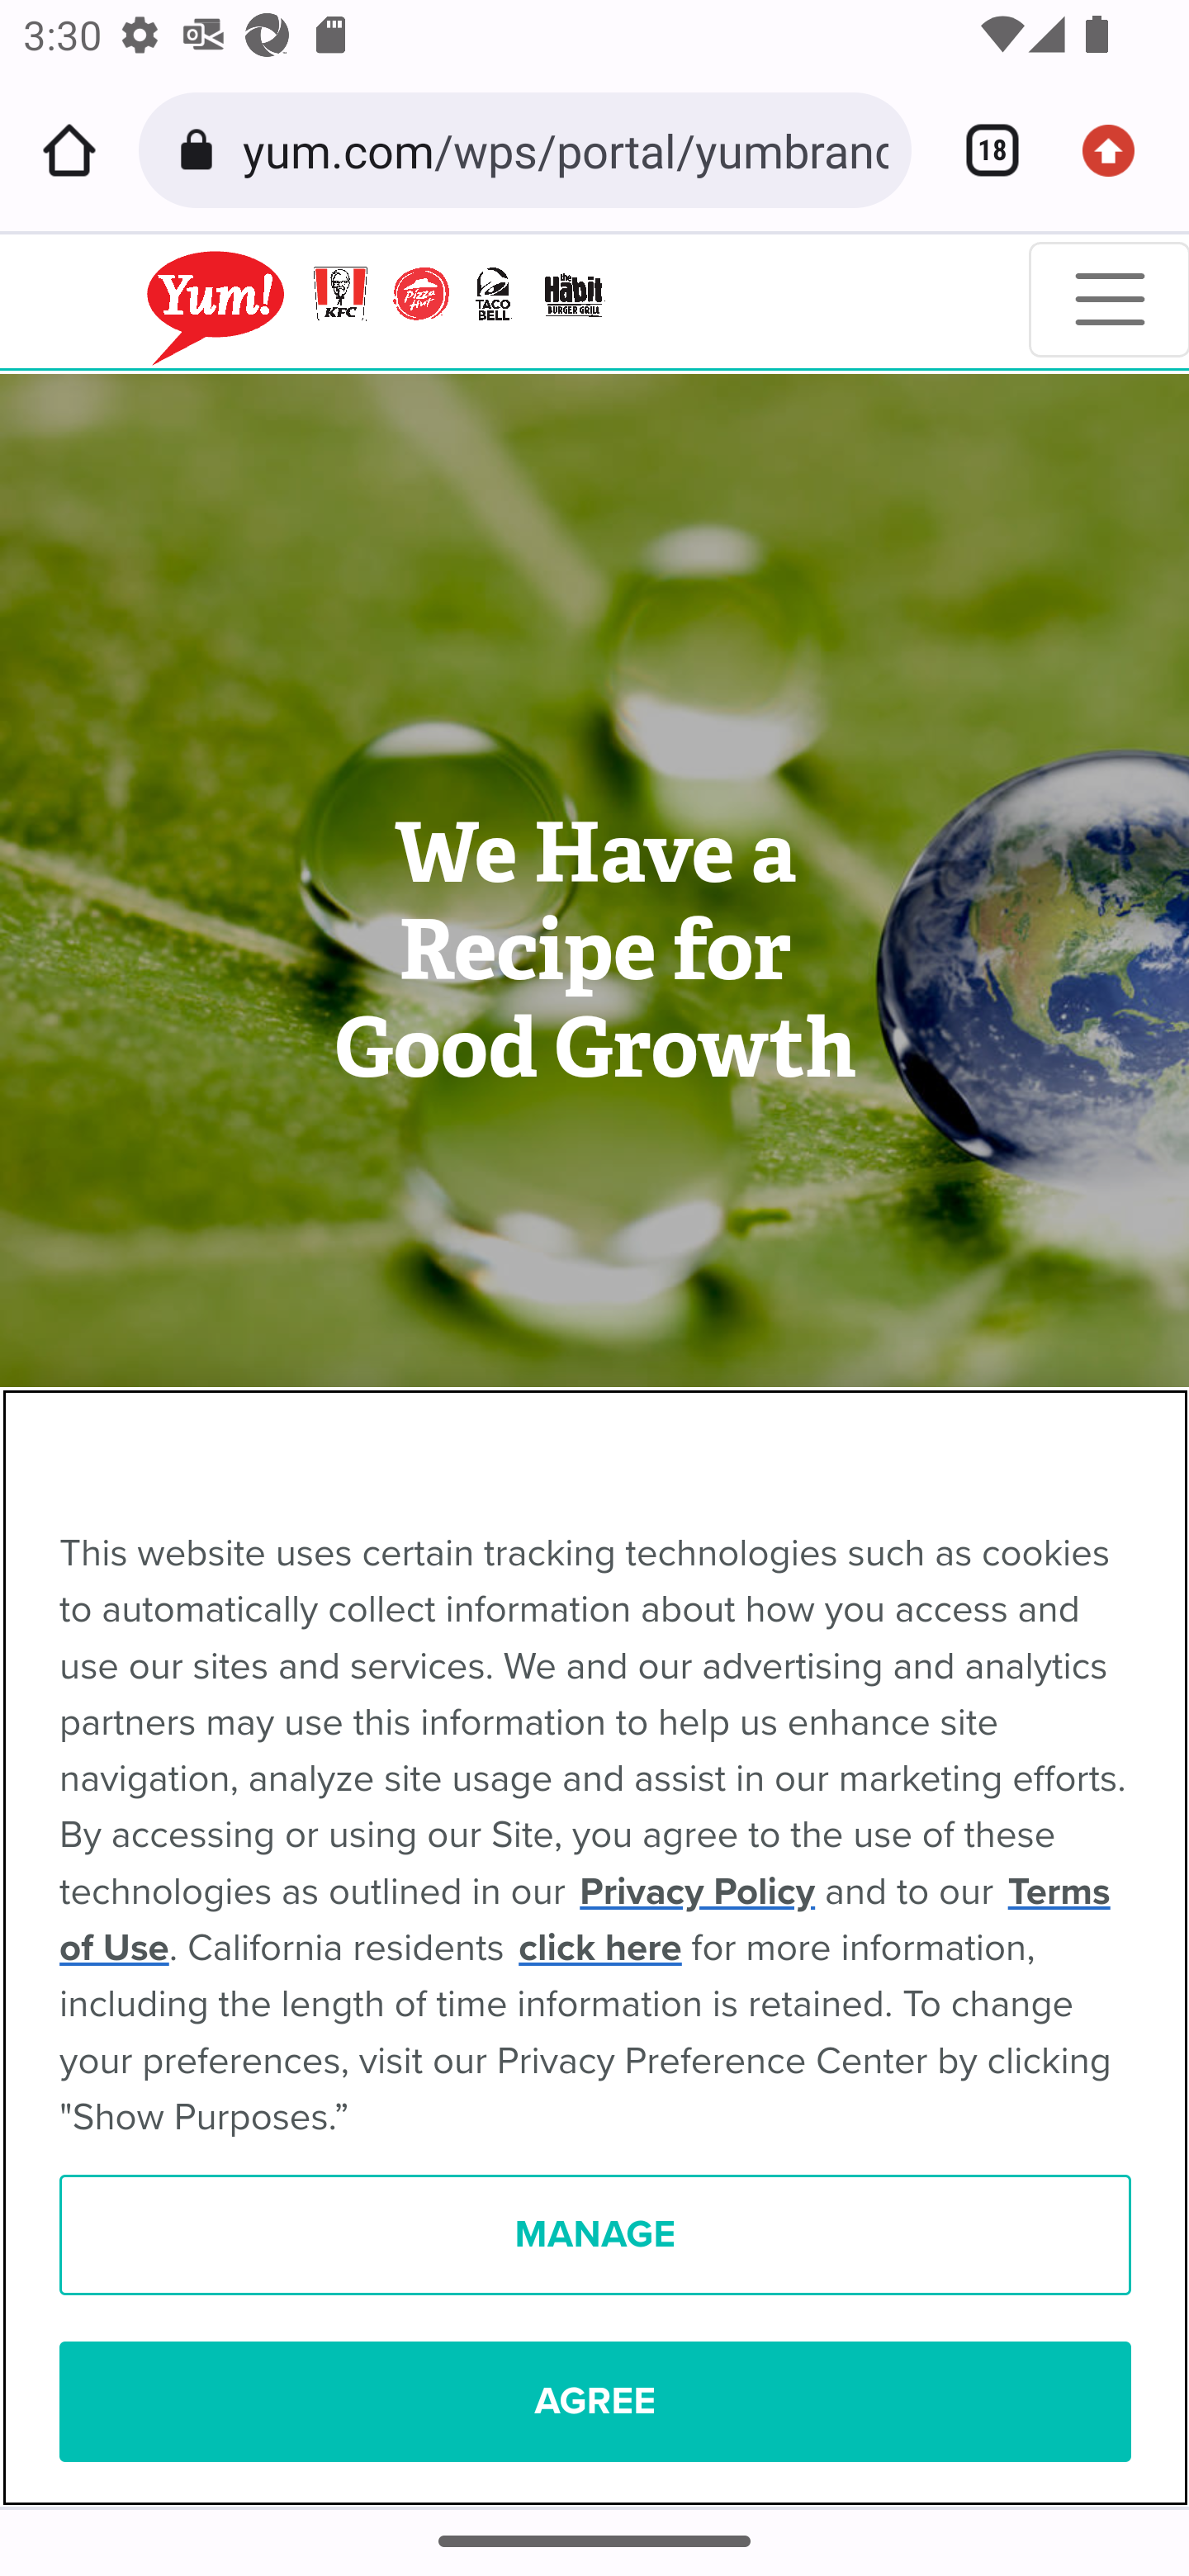 The height and width of the screenshot is (2576, 1189). What do you see at coordinates (585, 1920) in the screenshot?
I see `Terms of Use` at bounding box center [585, 1920].